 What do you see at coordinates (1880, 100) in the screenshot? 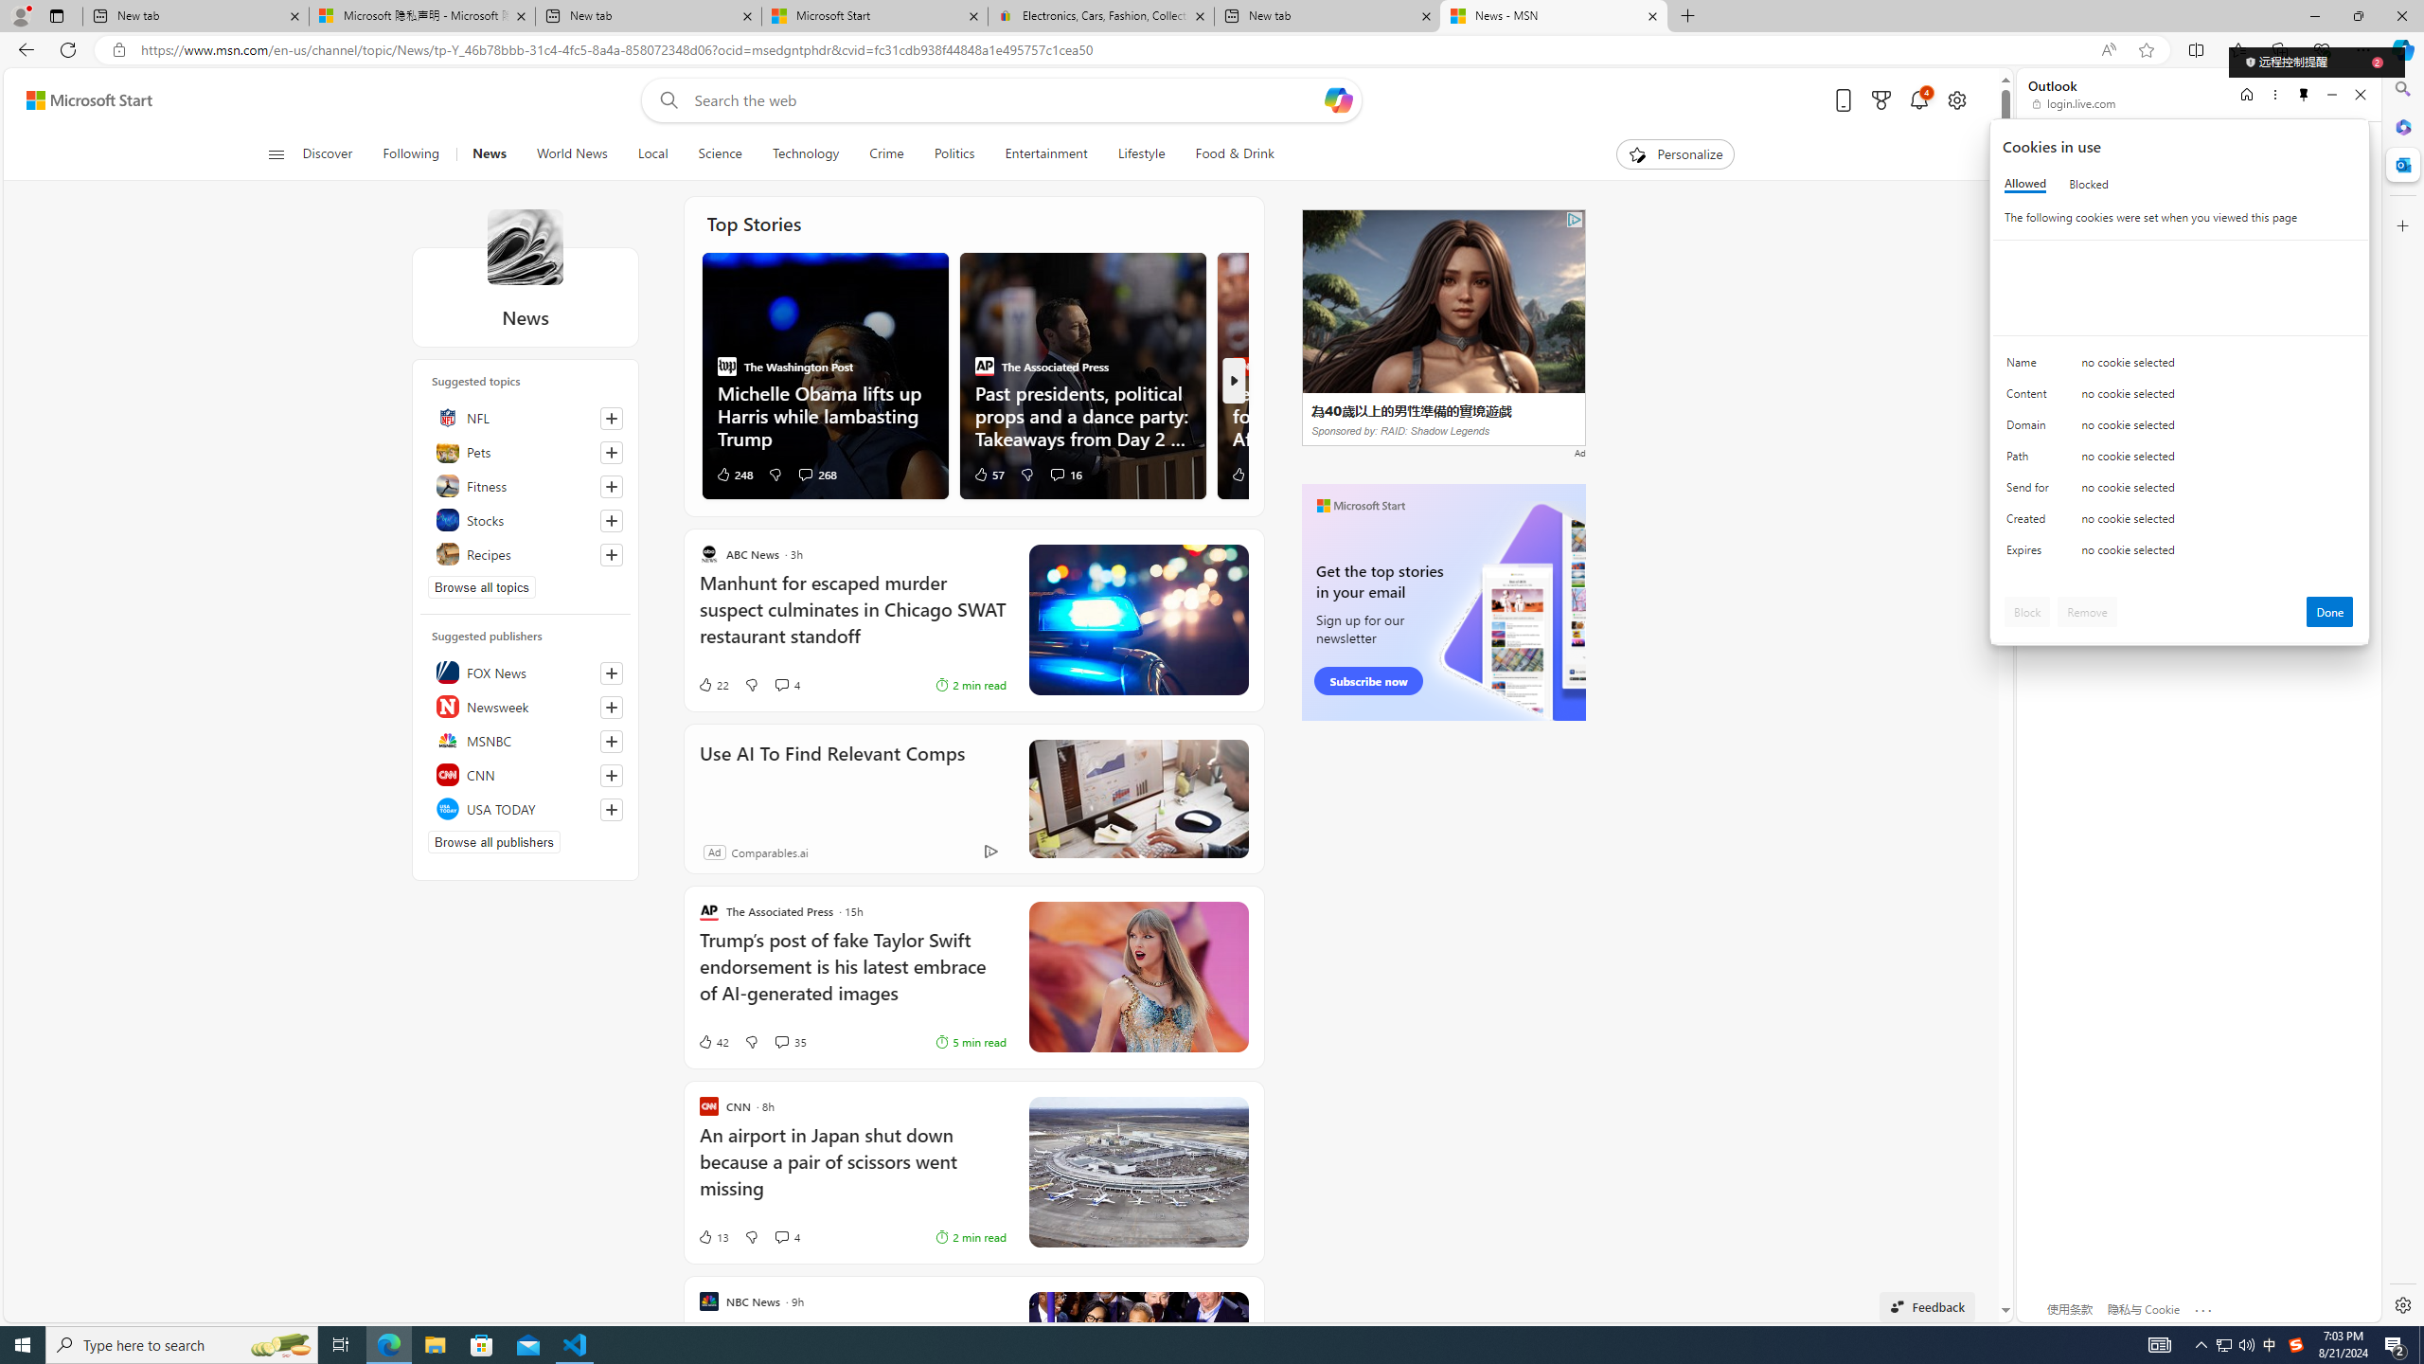
I see `Microsoft rewards` at bounding box center [1880, 100].